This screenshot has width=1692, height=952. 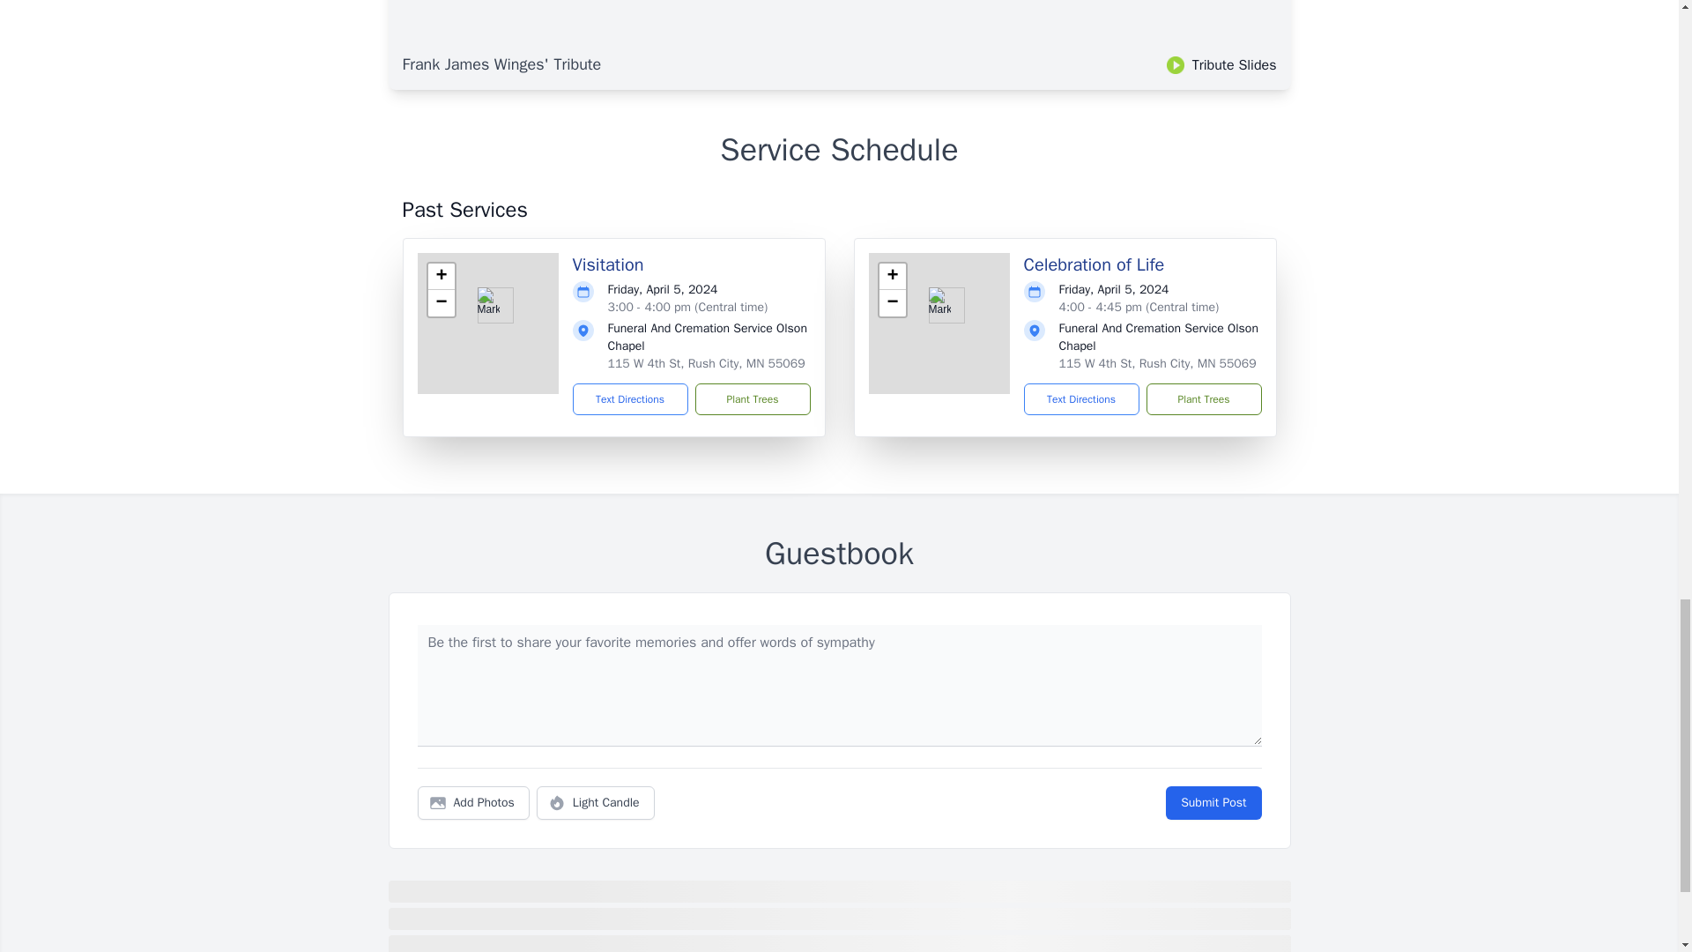 I want to click on Light Candle, so click(x=596, y=802).